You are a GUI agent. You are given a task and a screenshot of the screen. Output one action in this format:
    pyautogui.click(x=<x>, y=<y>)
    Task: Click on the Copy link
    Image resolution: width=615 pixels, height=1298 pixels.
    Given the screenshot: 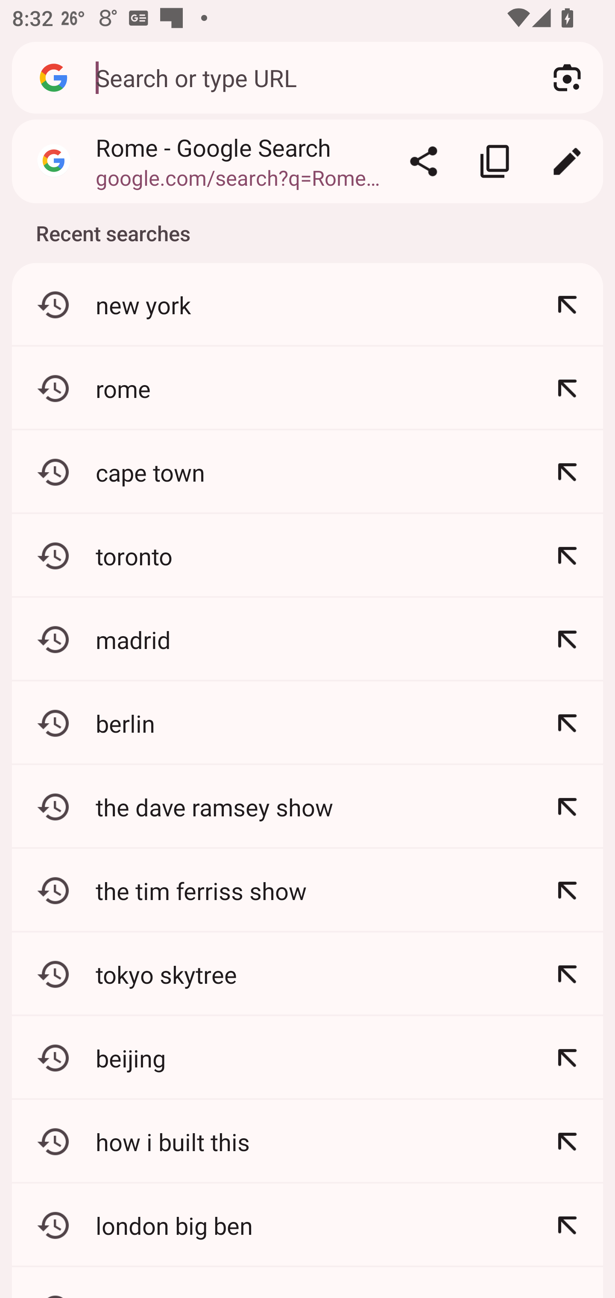 What is the action you would take?
    pyautogui.click(x=495, y=161)
    